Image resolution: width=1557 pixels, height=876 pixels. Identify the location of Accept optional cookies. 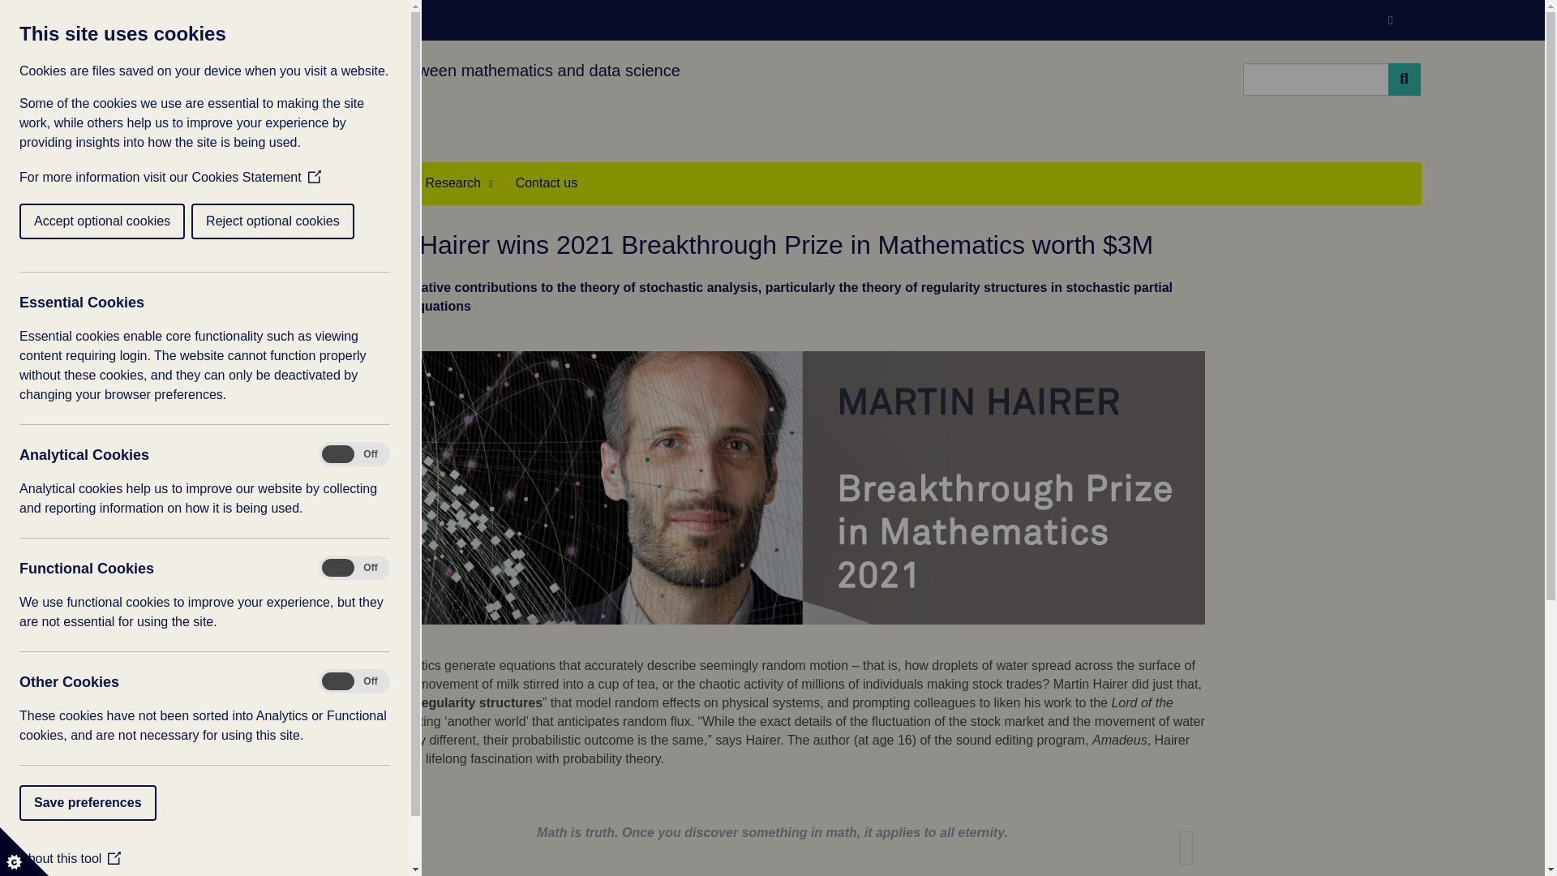
(65, 221).